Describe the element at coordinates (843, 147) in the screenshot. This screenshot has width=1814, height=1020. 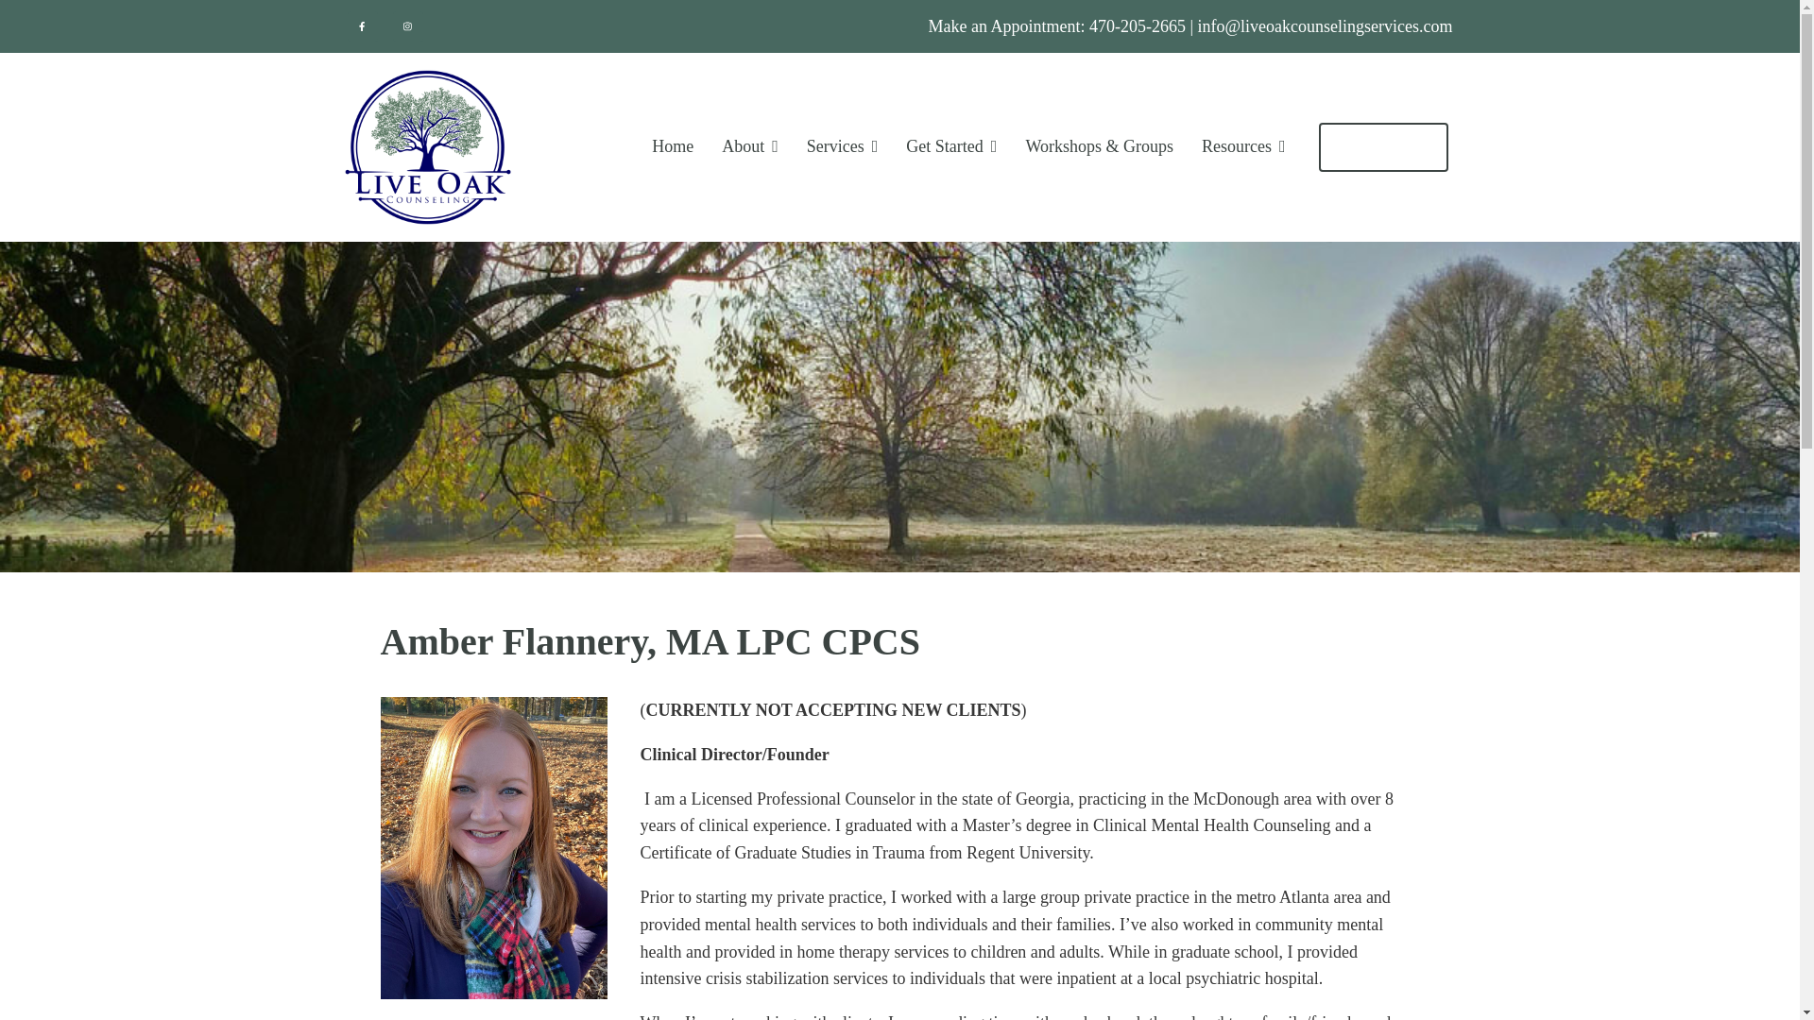
I see `Services` at that location.